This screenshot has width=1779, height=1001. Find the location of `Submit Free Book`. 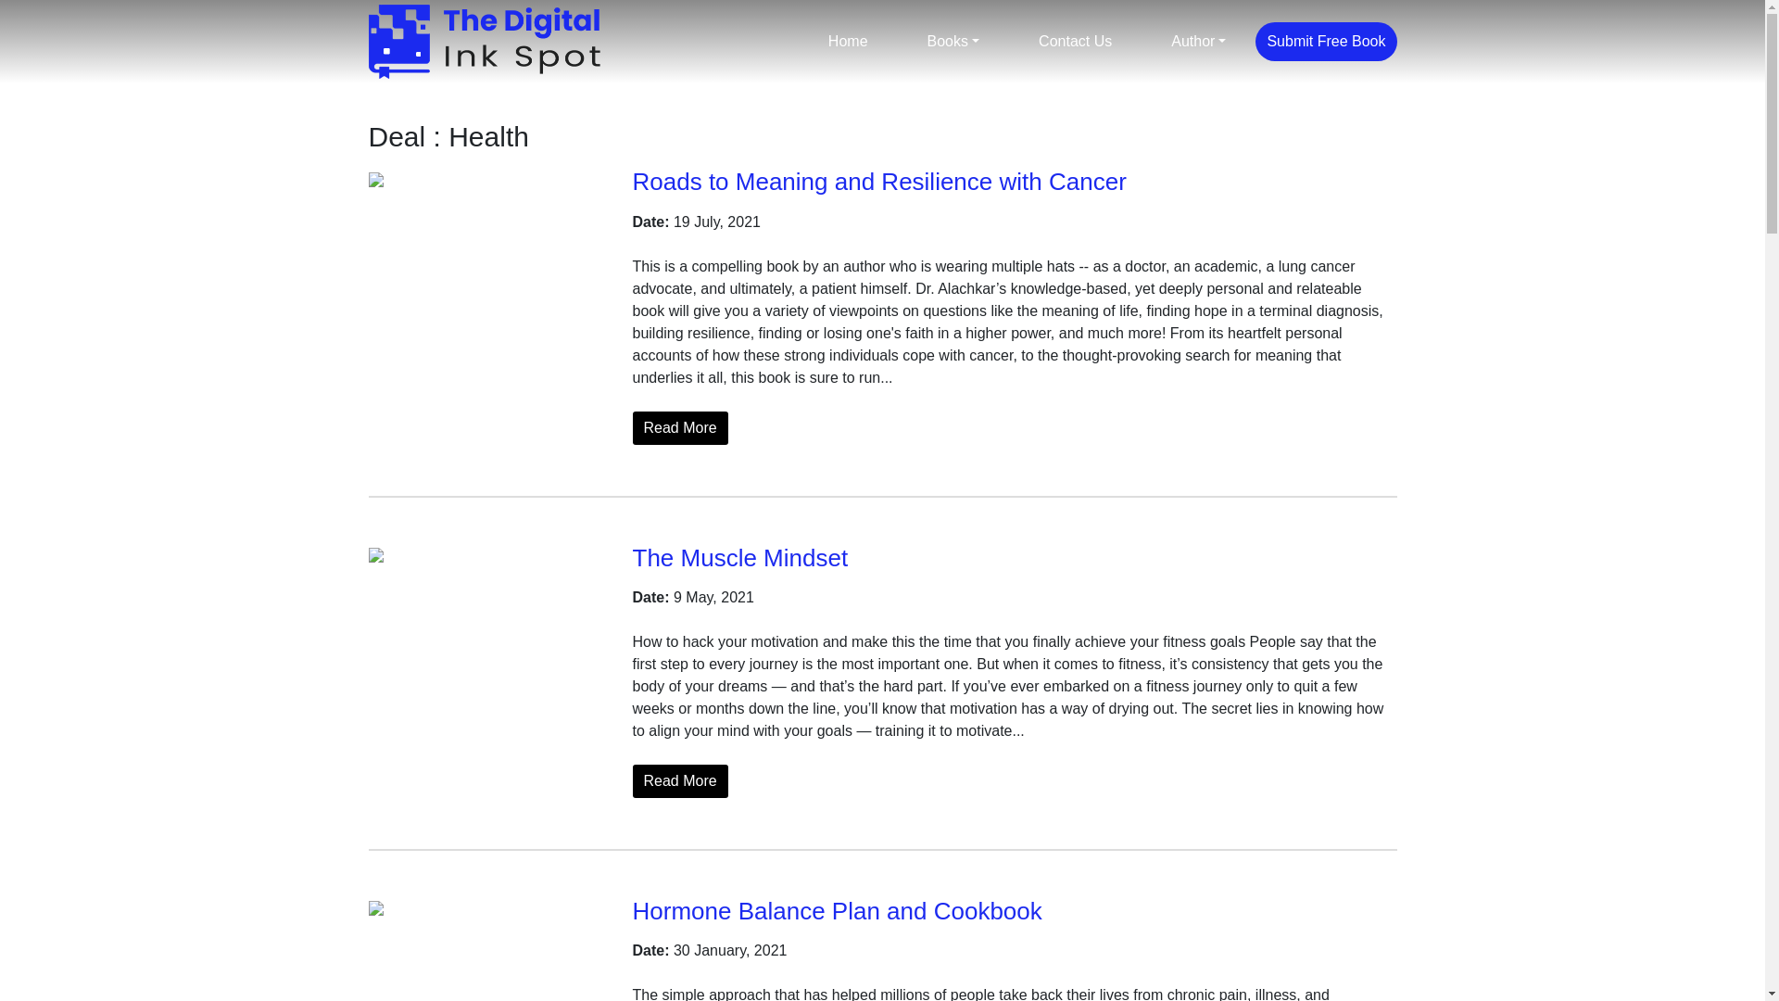

Submit Free Book is located at coordinates (1326, 41).